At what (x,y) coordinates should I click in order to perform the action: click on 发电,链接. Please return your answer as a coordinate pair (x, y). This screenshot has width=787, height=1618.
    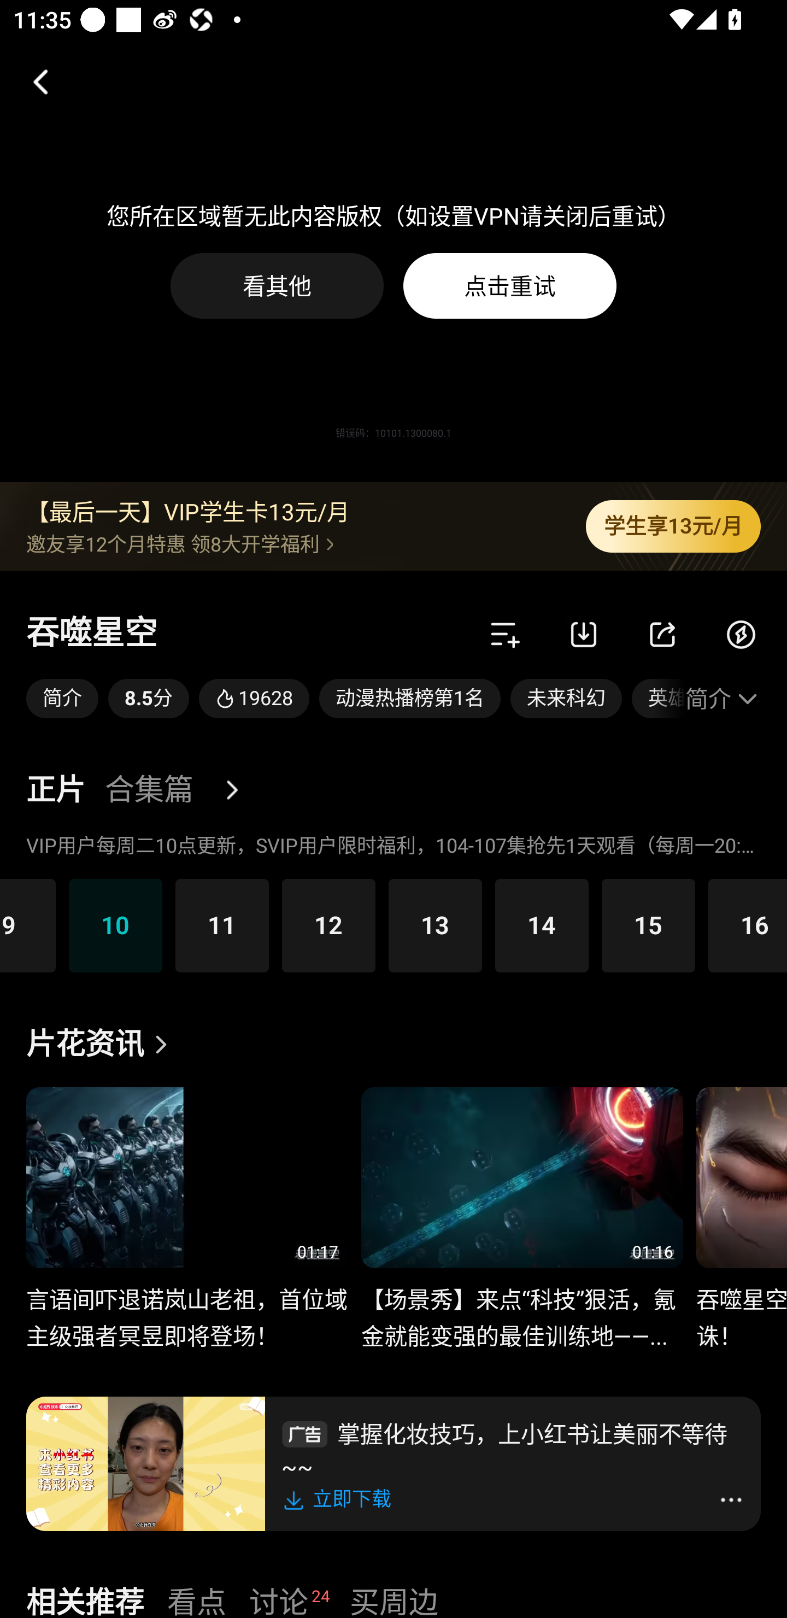
    Looking at the image, I should click on (741, 634).